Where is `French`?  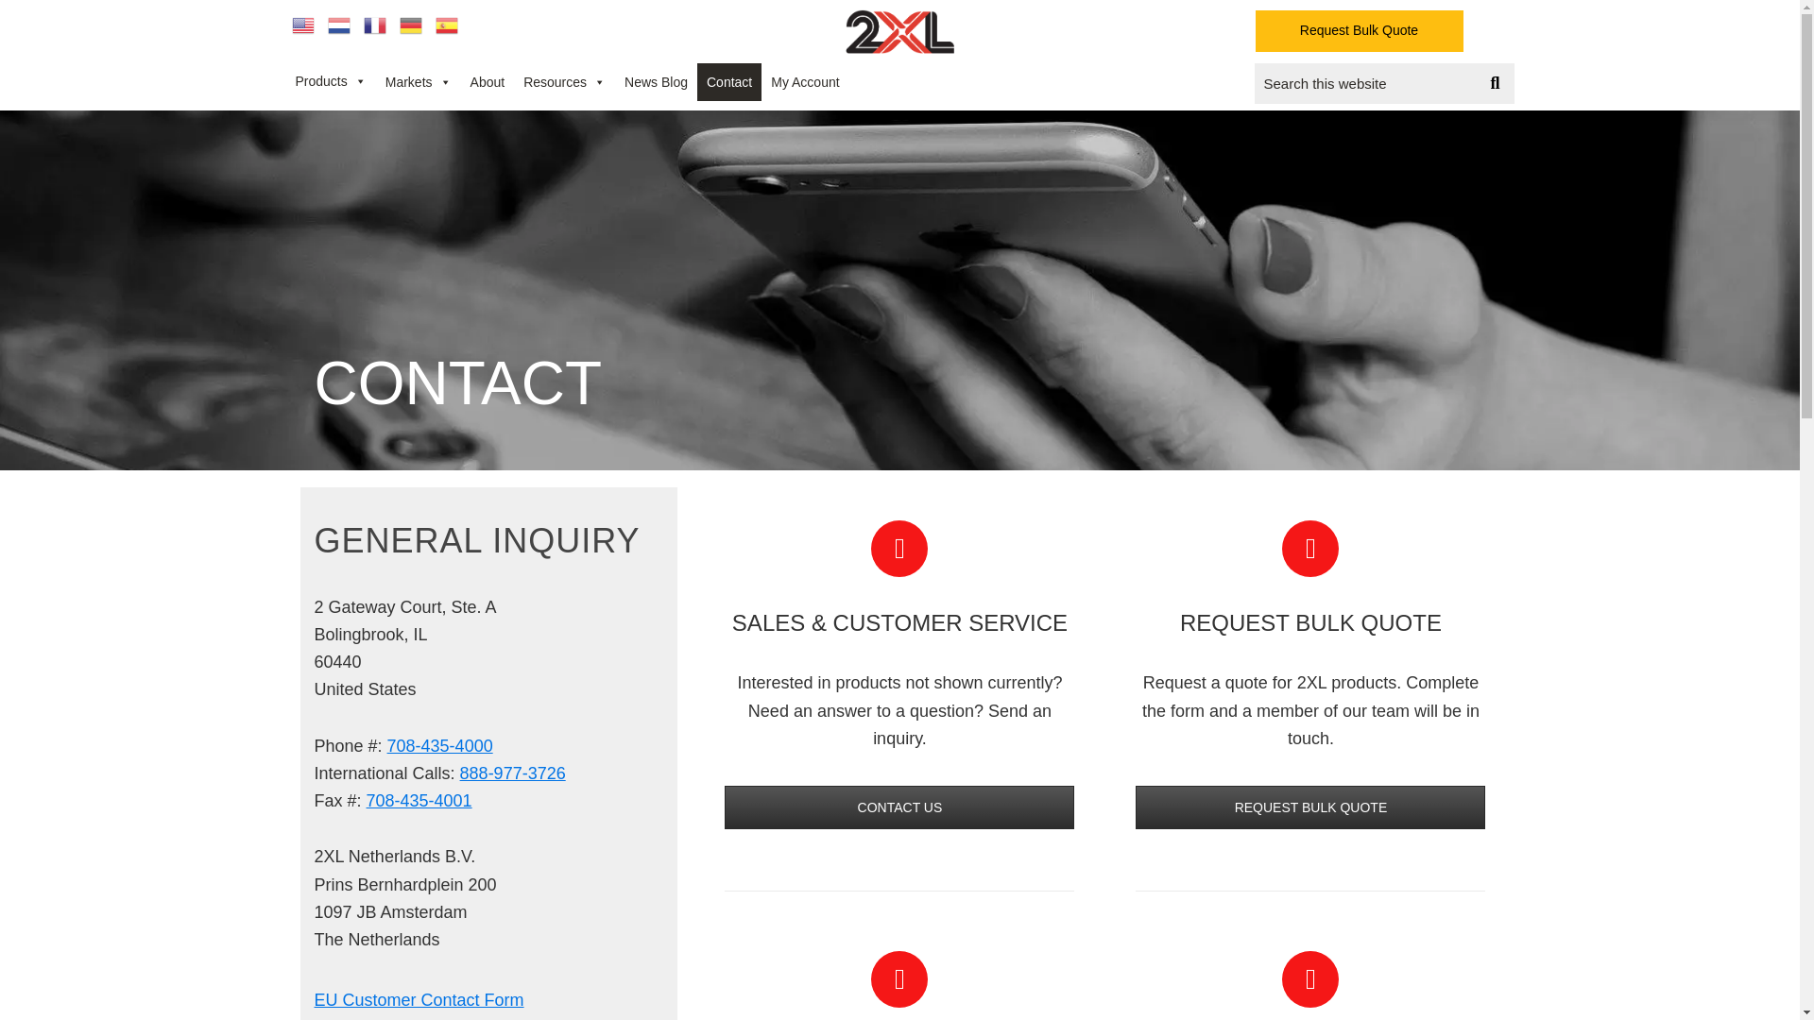
French is located at coordinates (375, 25).